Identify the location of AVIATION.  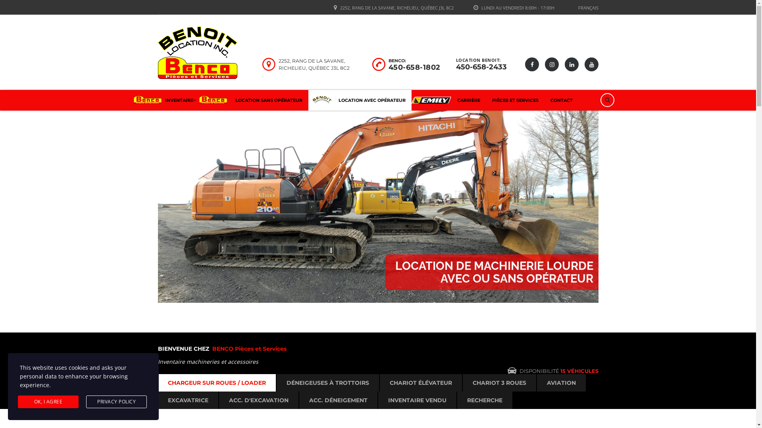
(561, 383).